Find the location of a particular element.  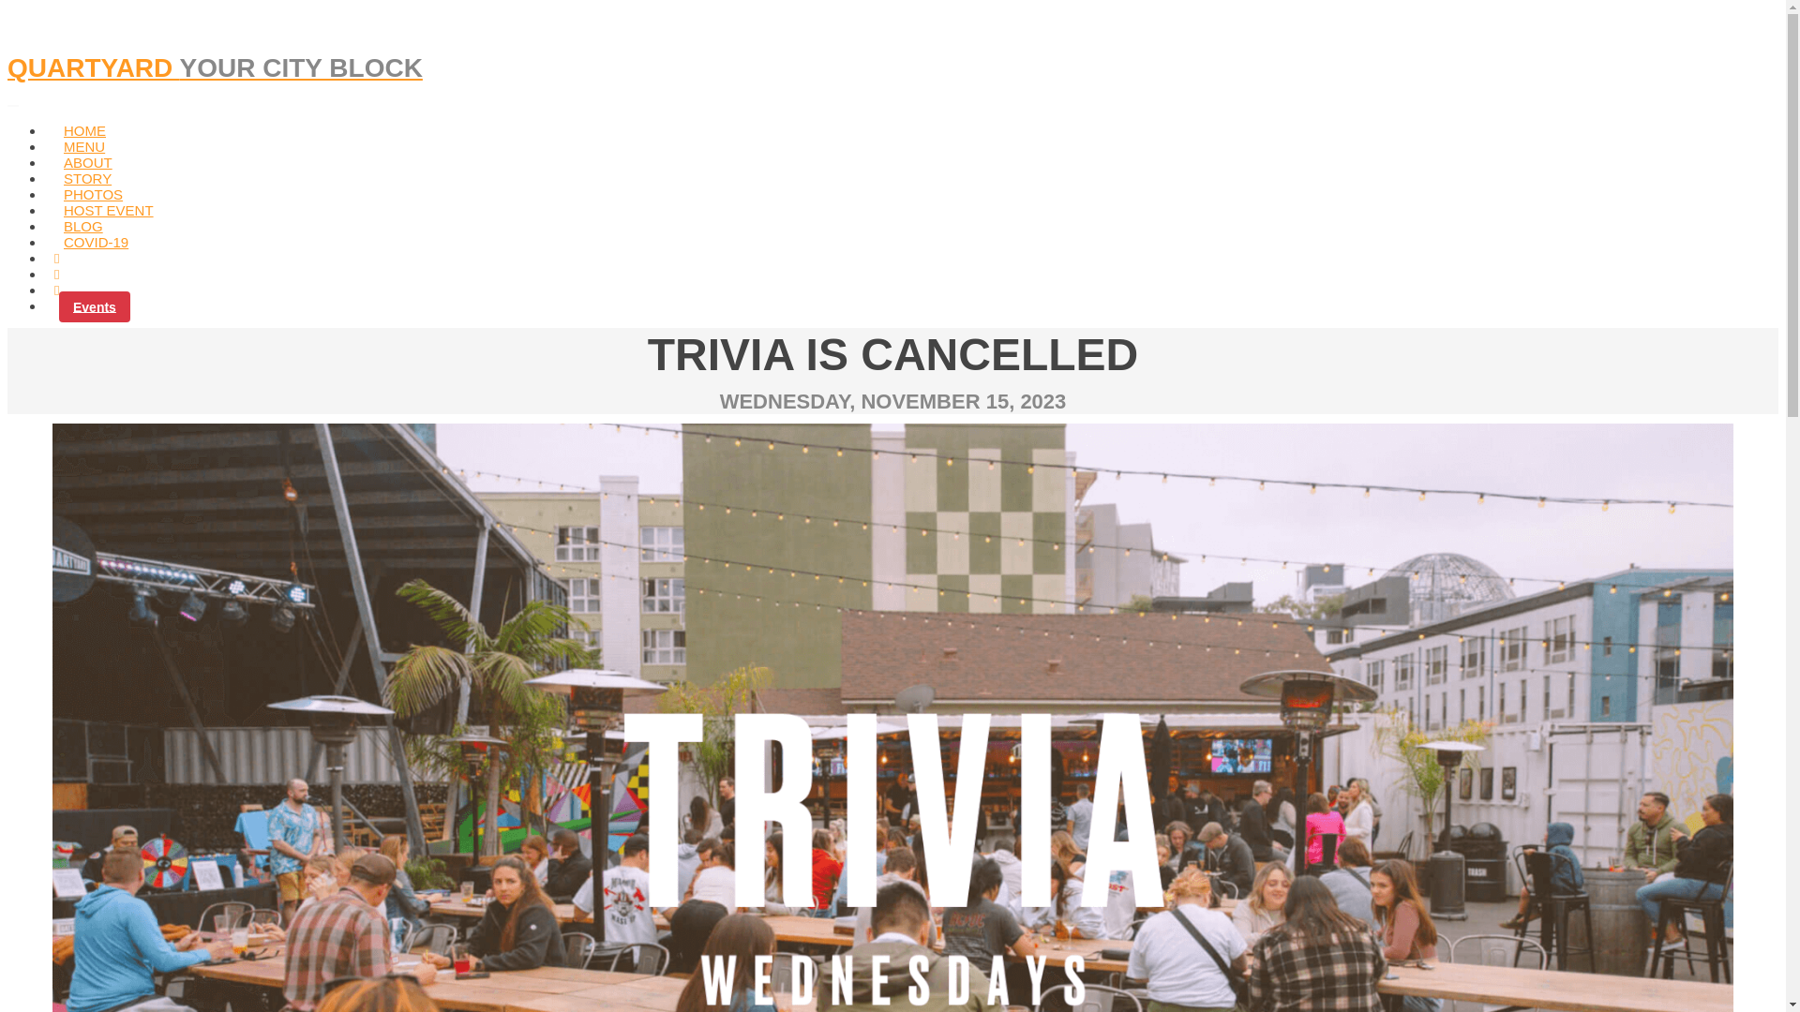

Twitter is located at coordinates (56, 290).